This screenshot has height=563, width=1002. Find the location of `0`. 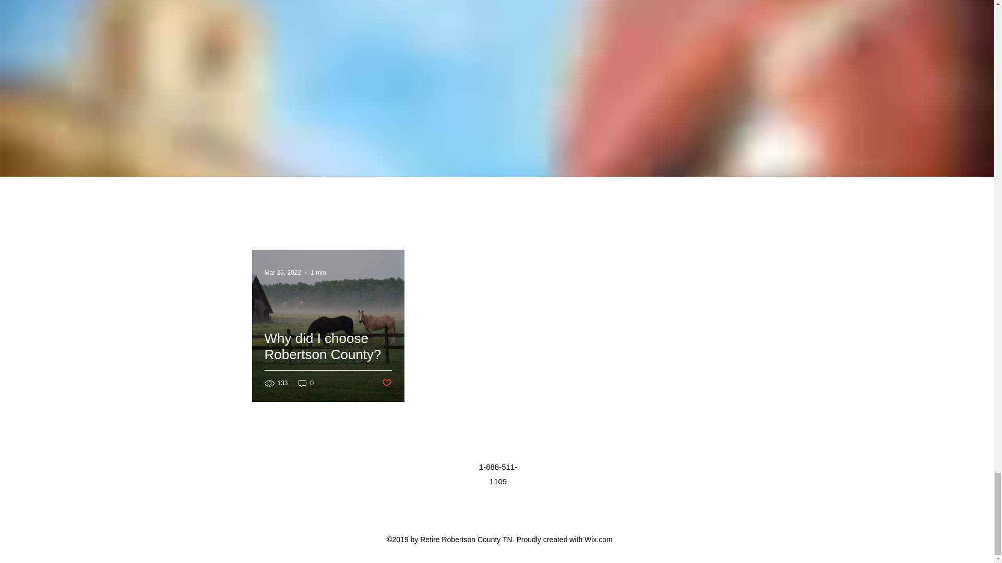

0 is located at coordinates (306, 383).